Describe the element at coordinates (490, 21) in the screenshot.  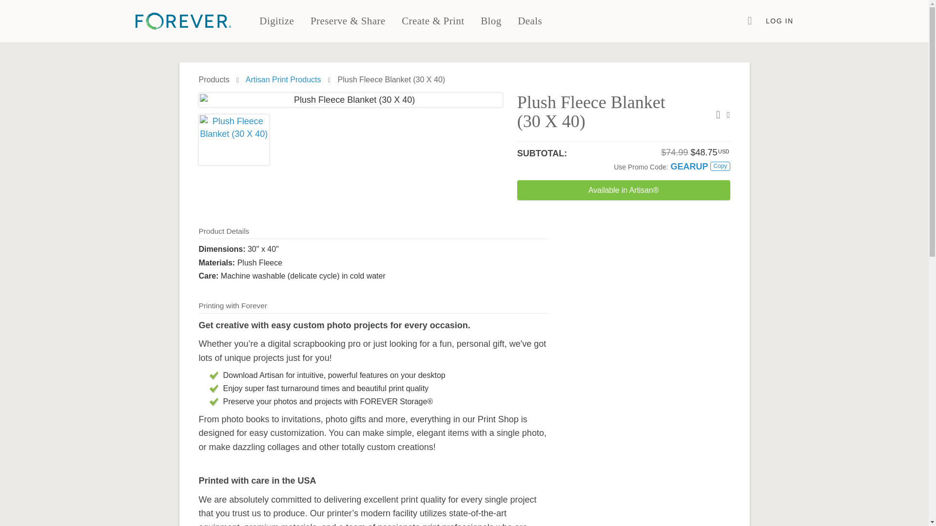
I see `Blog` at that location.